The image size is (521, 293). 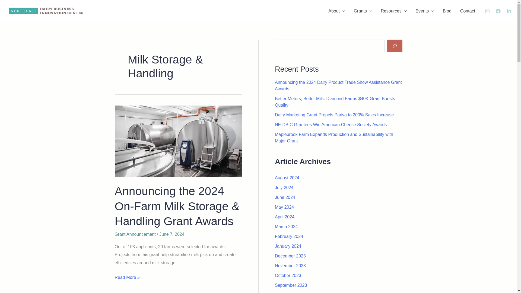 What do you see at coordinates (393, 11) in the screenshot?
I see `Resources` at bounding box center [393, 11].